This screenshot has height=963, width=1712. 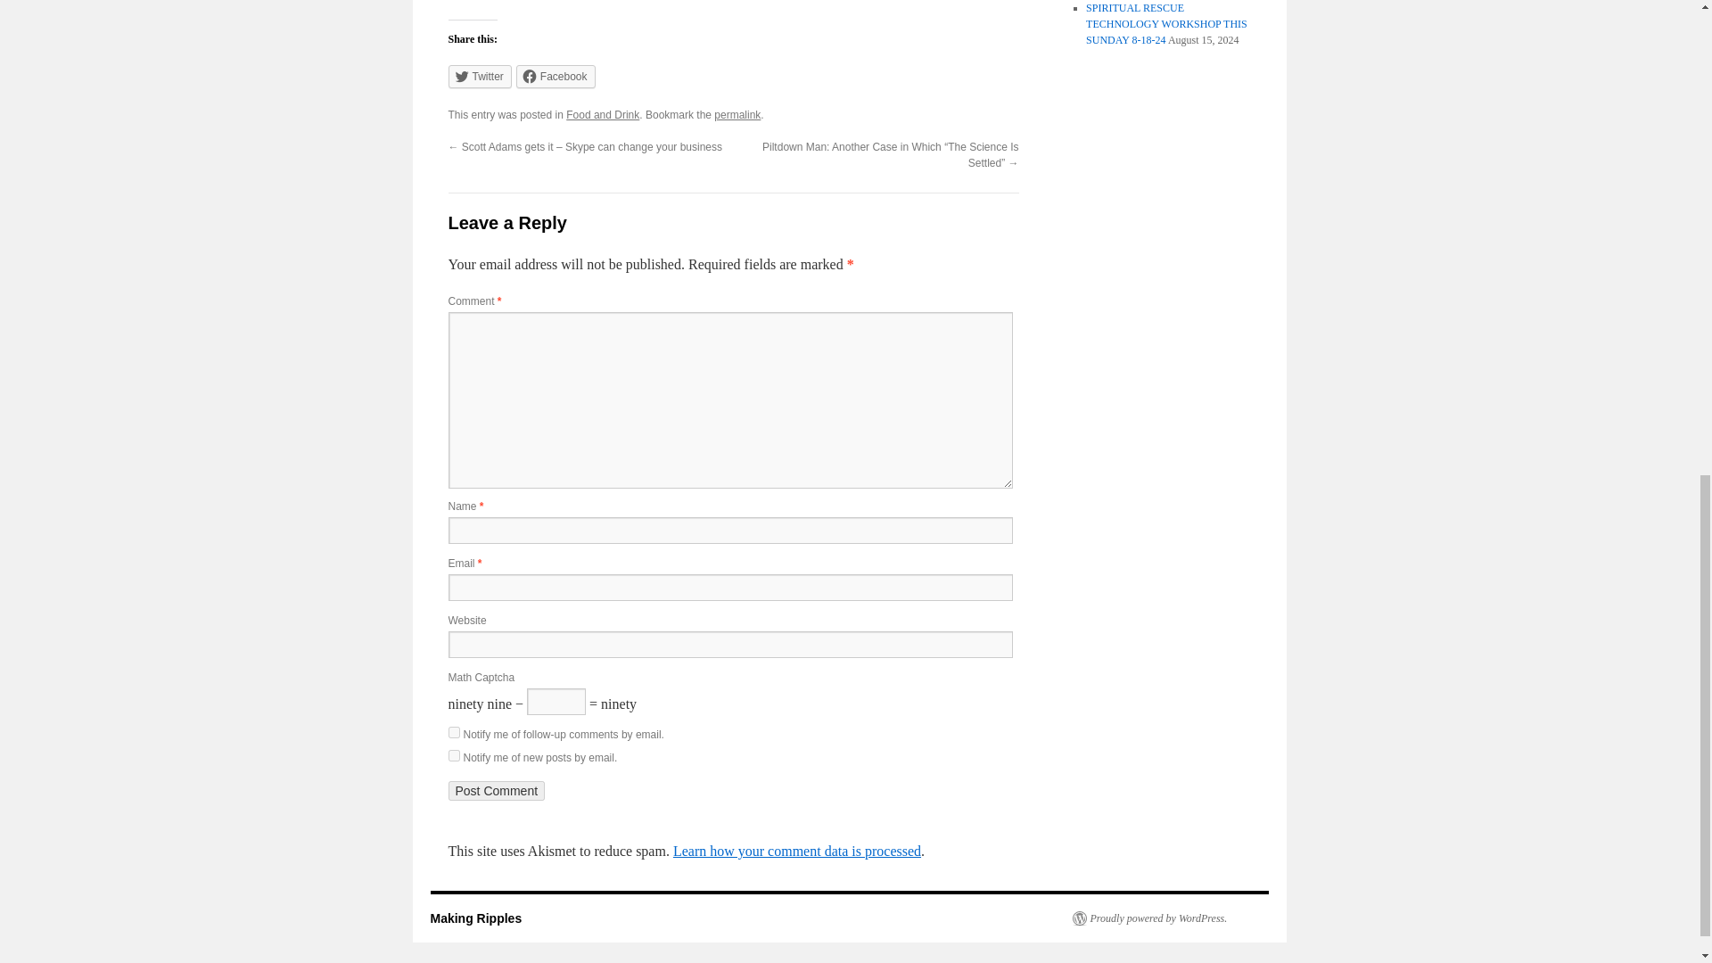 What do you see at coordinates (1148, 918) in the screenshot?
I see `Proudly powered by WordPress.` at bounding box center [1148, 918].